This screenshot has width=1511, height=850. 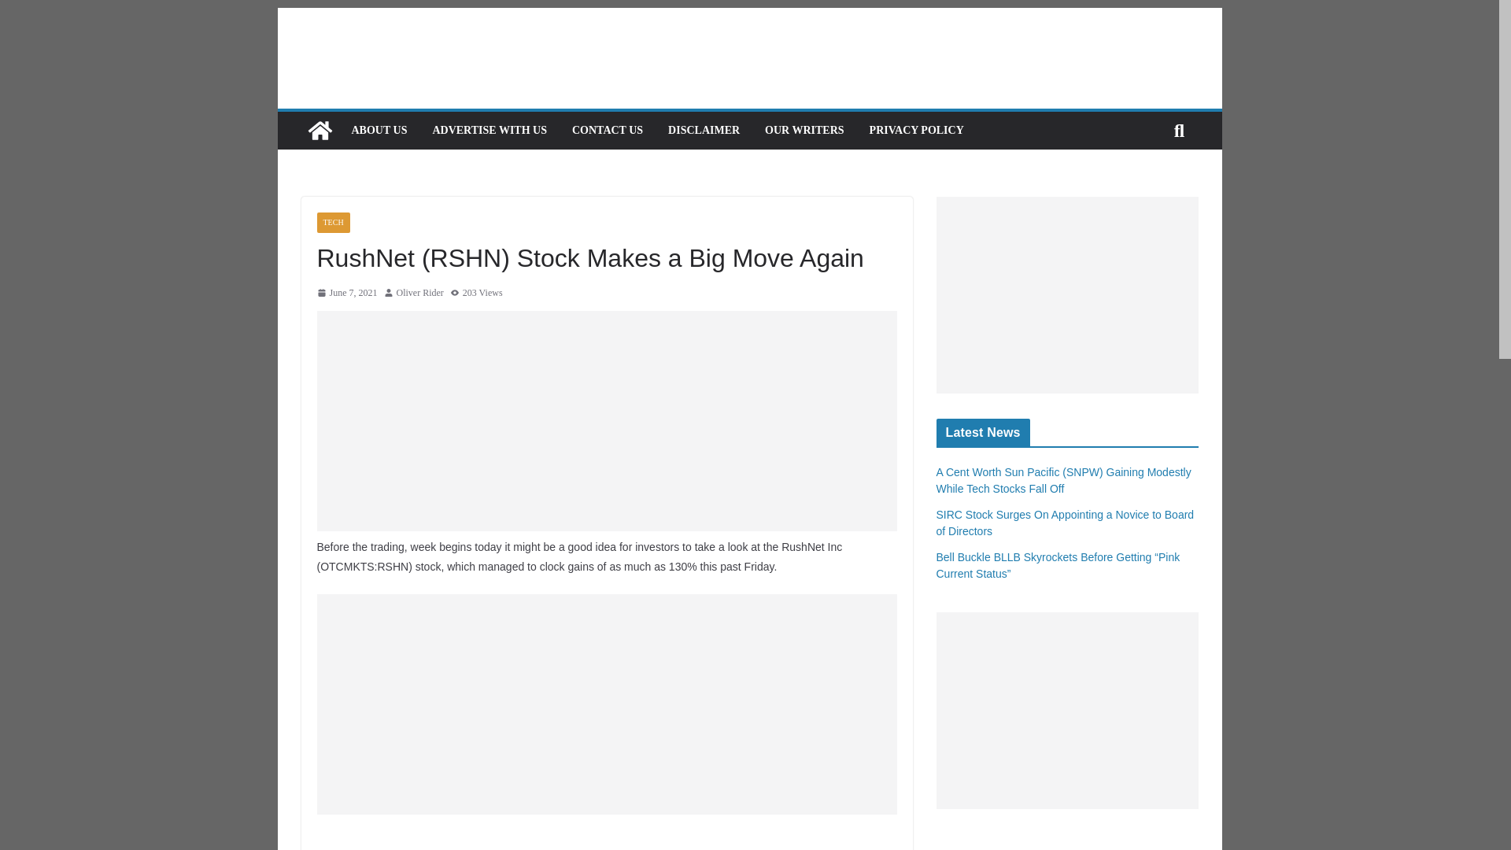 What do you see at coordinates (378, 131) in the screenshot?
I see `ABOUT US` at bounding box center [378, 131].